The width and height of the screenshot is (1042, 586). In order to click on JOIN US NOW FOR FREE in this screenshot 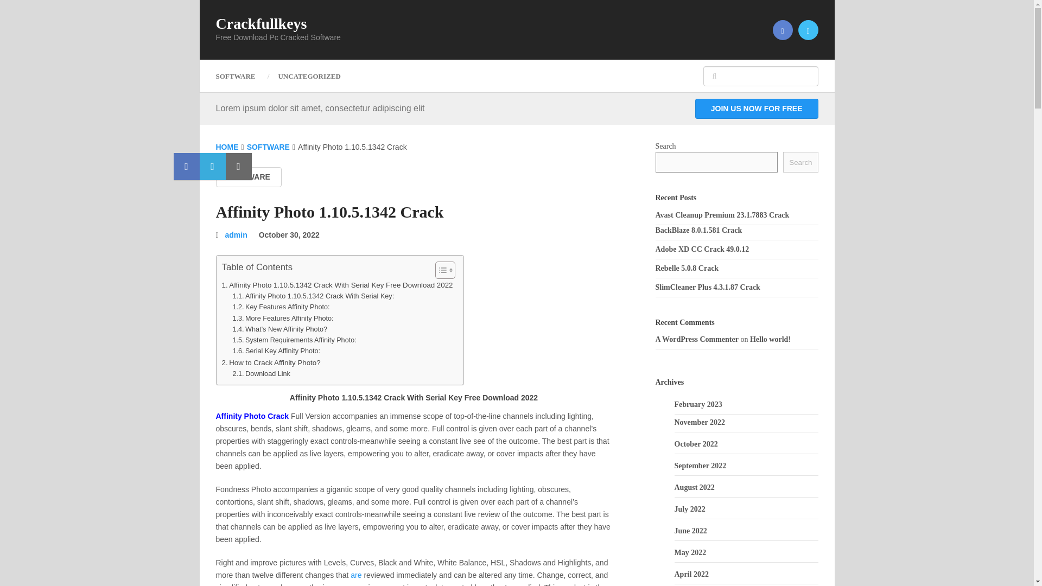, I will do `click(757, 109)`.